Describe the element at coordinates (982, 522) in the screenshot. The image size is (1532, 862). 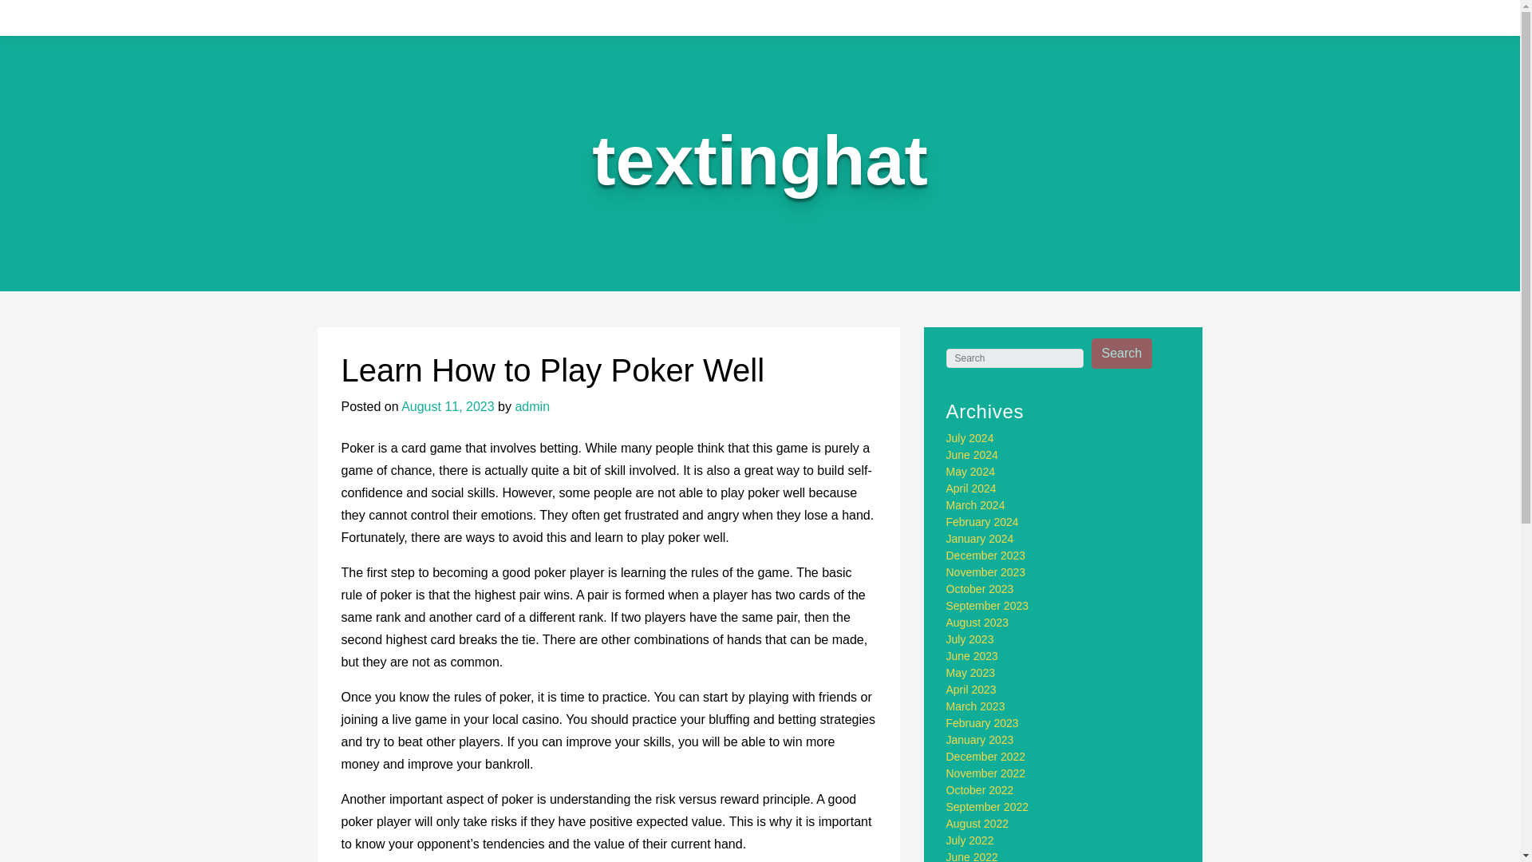
I see `February 2024` at that location.